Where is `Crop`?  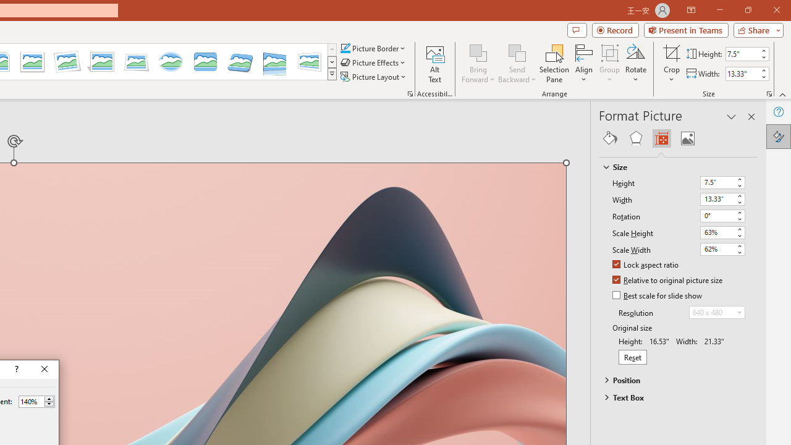 Crop is located at coordinates (672, 63).